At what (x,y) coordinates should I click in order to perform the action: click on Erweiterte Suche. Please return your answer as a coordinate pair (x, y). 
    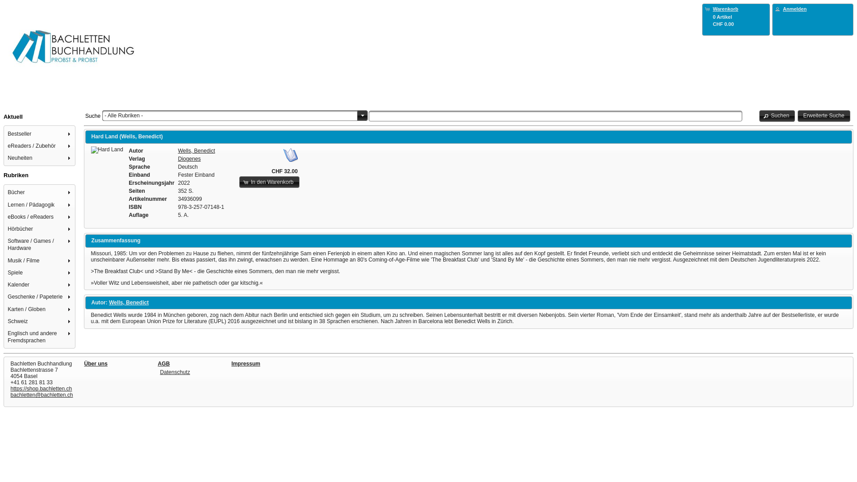
    Looking at the image, I should click on (824, 116).